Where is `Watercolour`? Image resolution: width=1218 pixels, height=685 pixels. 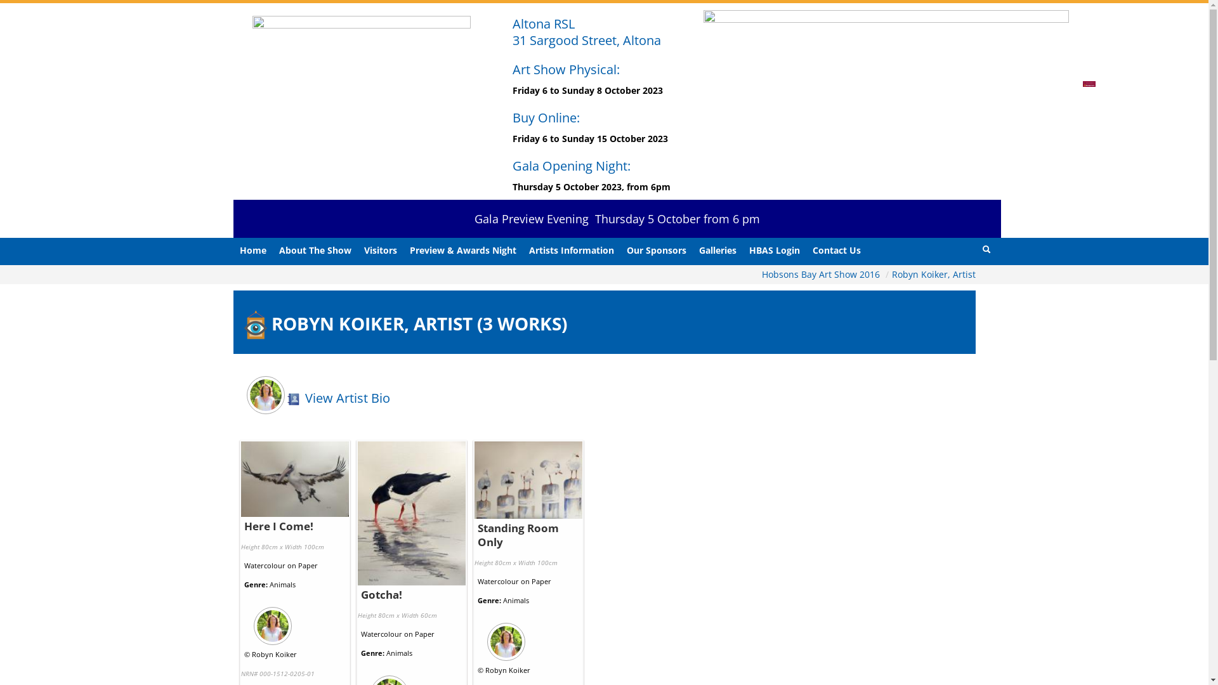 Watercolour is located at coordinates (264, 566).